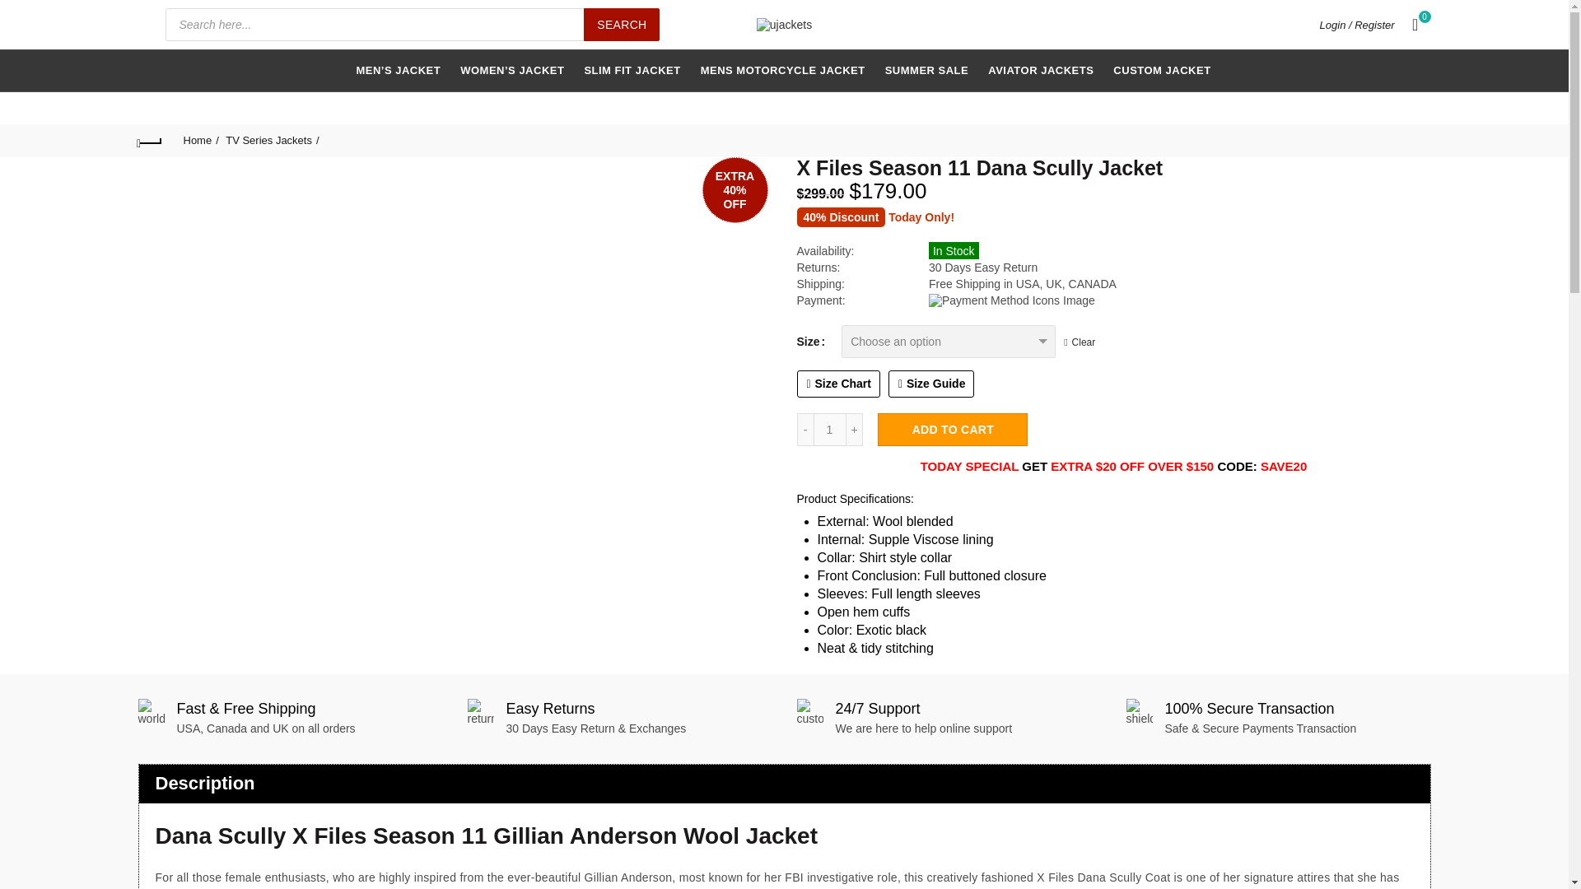 The width and height of the screenshot is (1581, 889). I want to click on Back, so click(150, 140).